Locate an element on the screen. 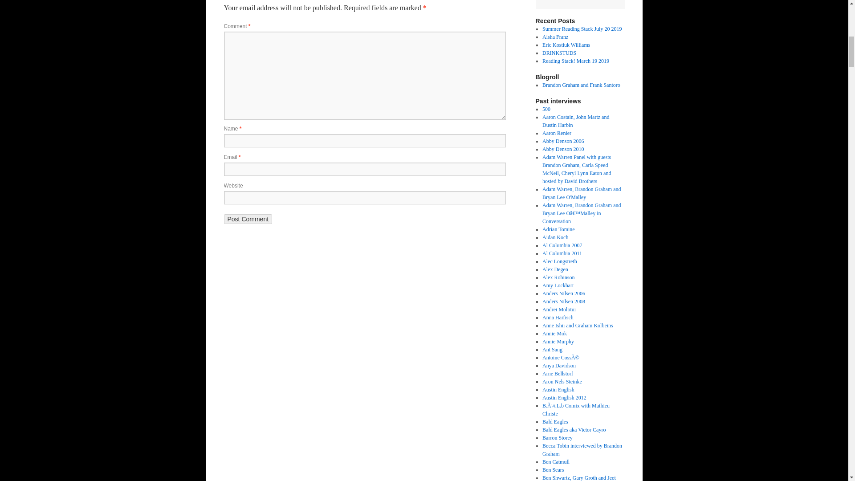  Abby Denson 2010 is located at coordinates (563, 149).